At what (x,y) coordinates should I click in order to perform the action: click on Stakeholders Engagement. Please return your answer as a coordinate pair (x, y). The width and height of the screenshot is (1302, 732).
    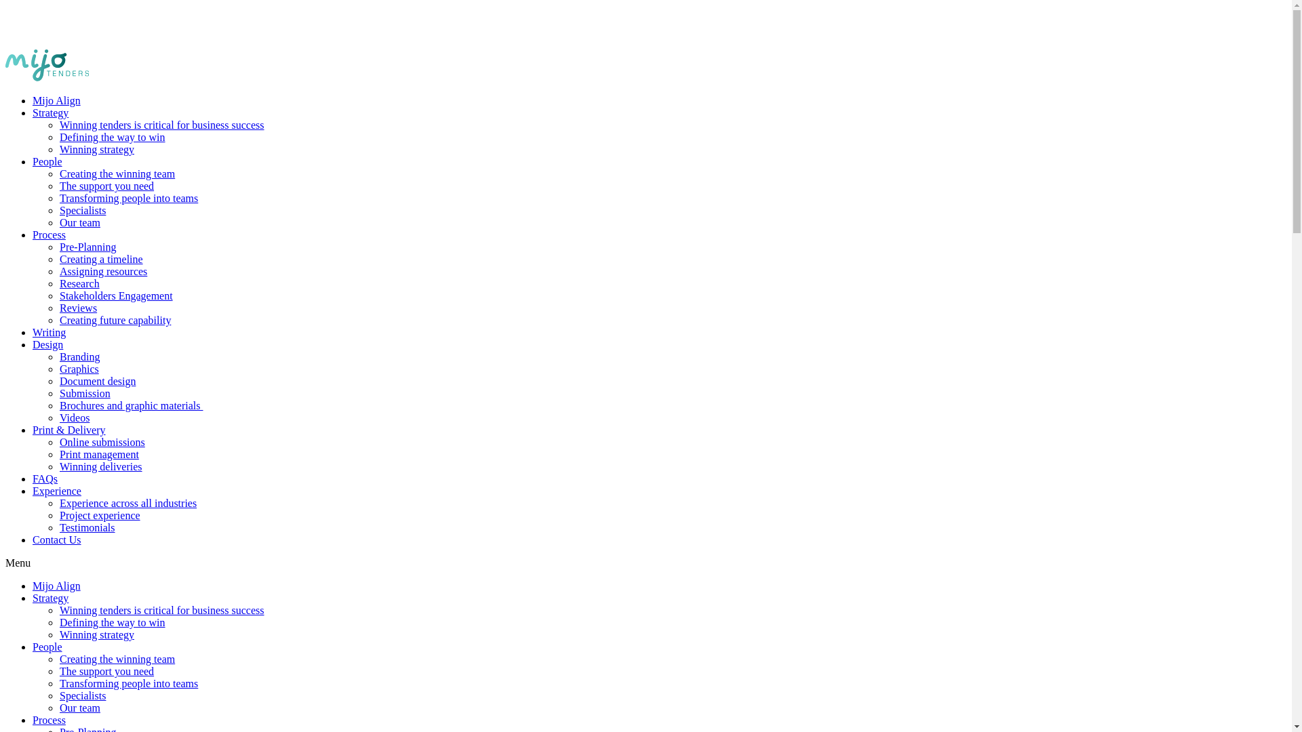
    Looking at the image, I should click on (117, 296).